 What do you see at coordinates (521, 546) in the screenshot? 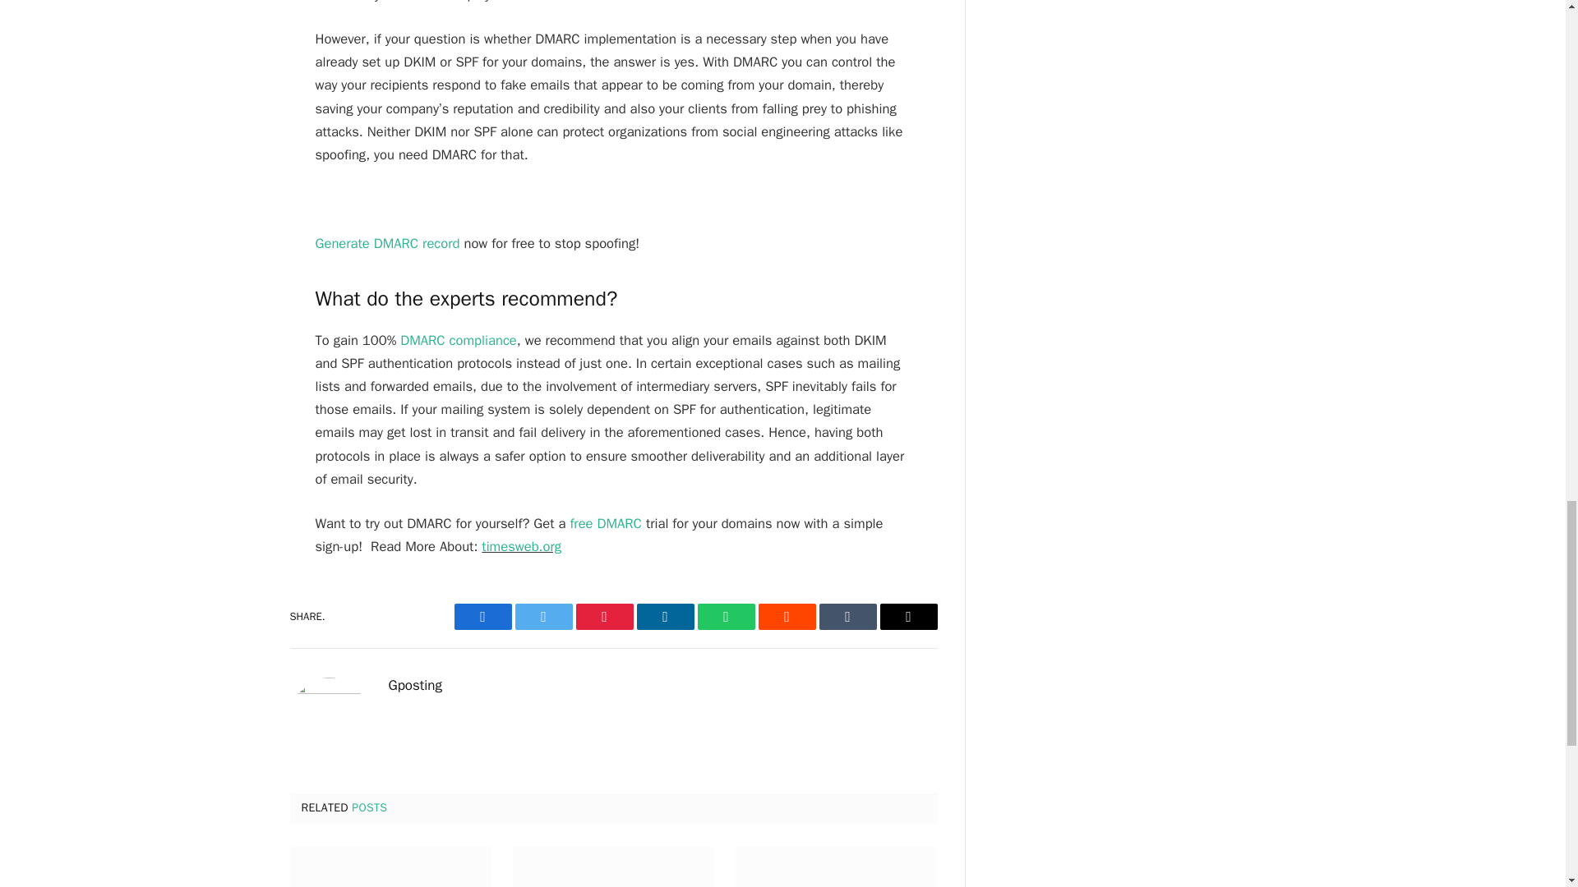
I see `timesweb.org` at bounding box center [521, 546].